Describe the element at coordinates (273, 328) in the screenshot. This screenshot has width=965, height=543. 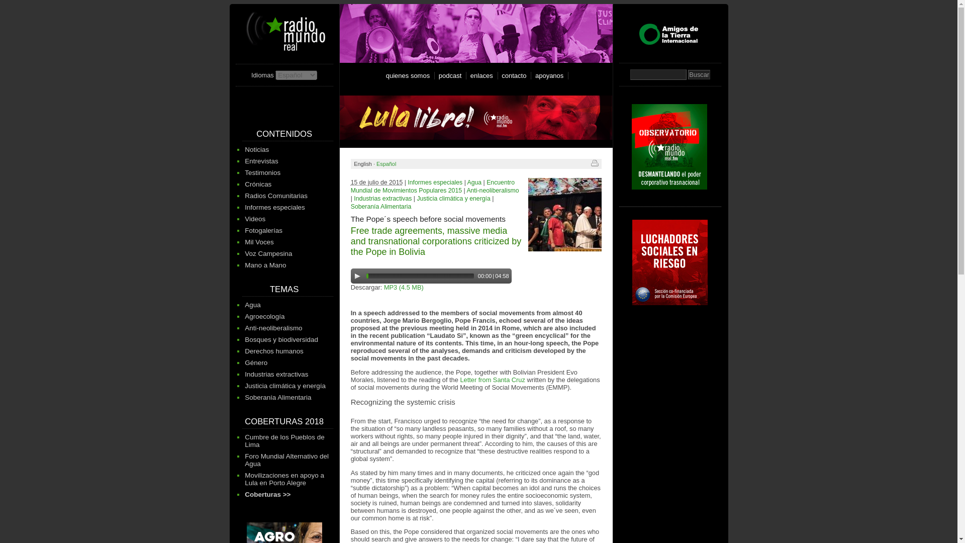
I see `Anti-neoliberalismo` at that location.